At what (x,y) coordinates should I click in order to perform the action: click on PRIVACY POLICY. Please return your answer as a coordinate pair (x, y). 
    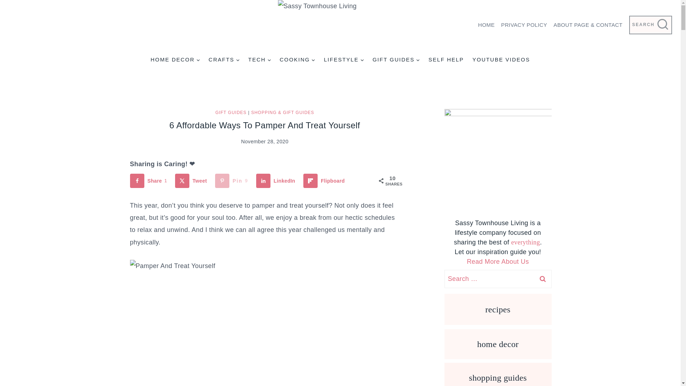
    Looking at the image, I should click on (524, 25).